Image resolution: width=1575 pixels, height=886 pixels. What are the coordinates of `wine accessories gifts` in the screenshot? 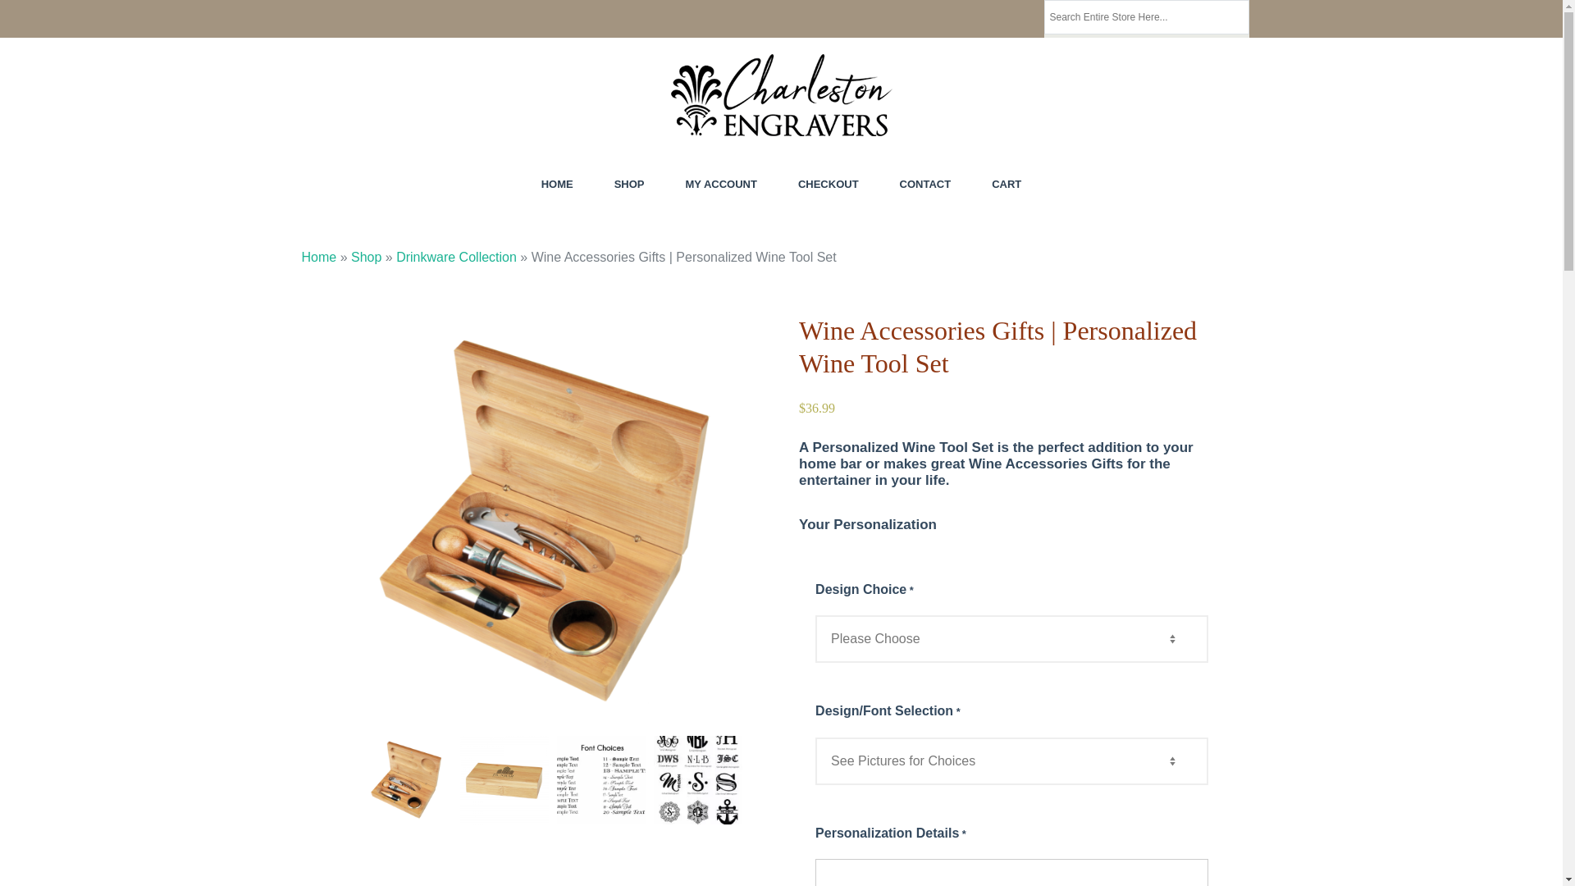 It's located at (406, 780).